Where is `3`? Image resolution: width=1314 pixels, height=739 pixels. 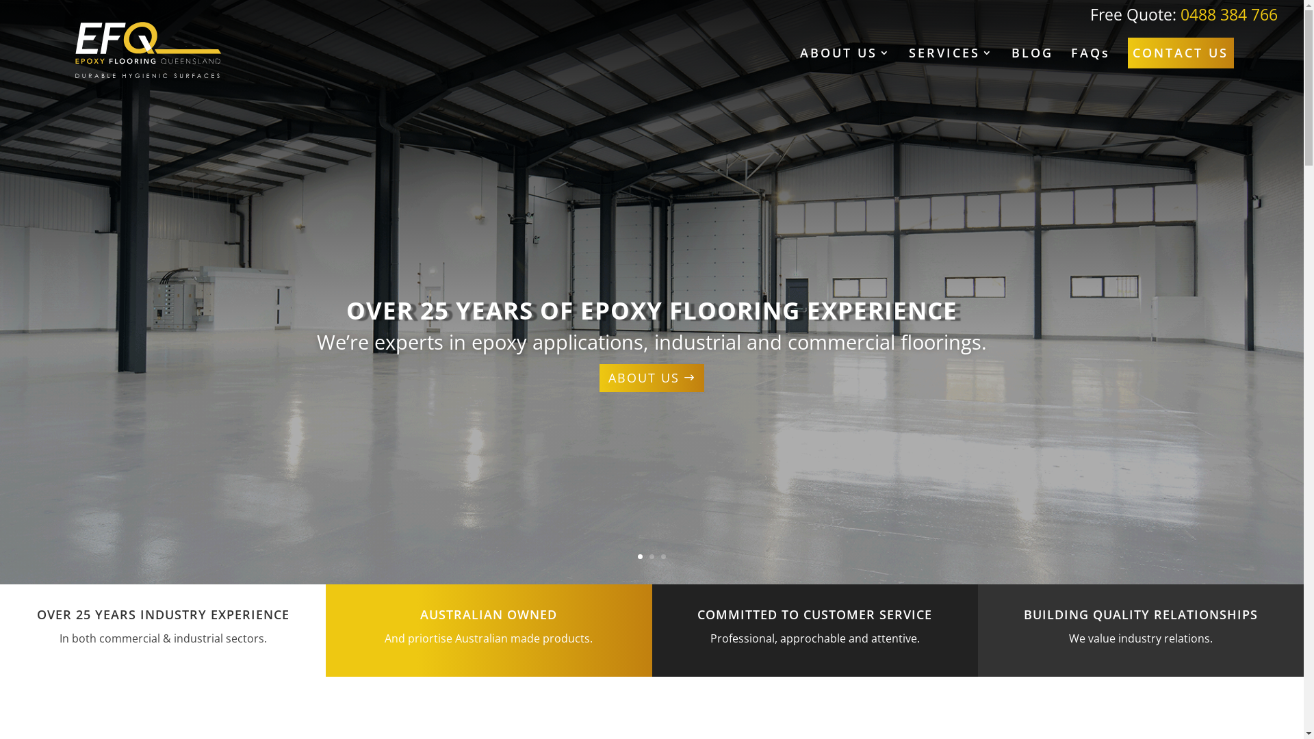 3 is located at coordinates (663, 557).